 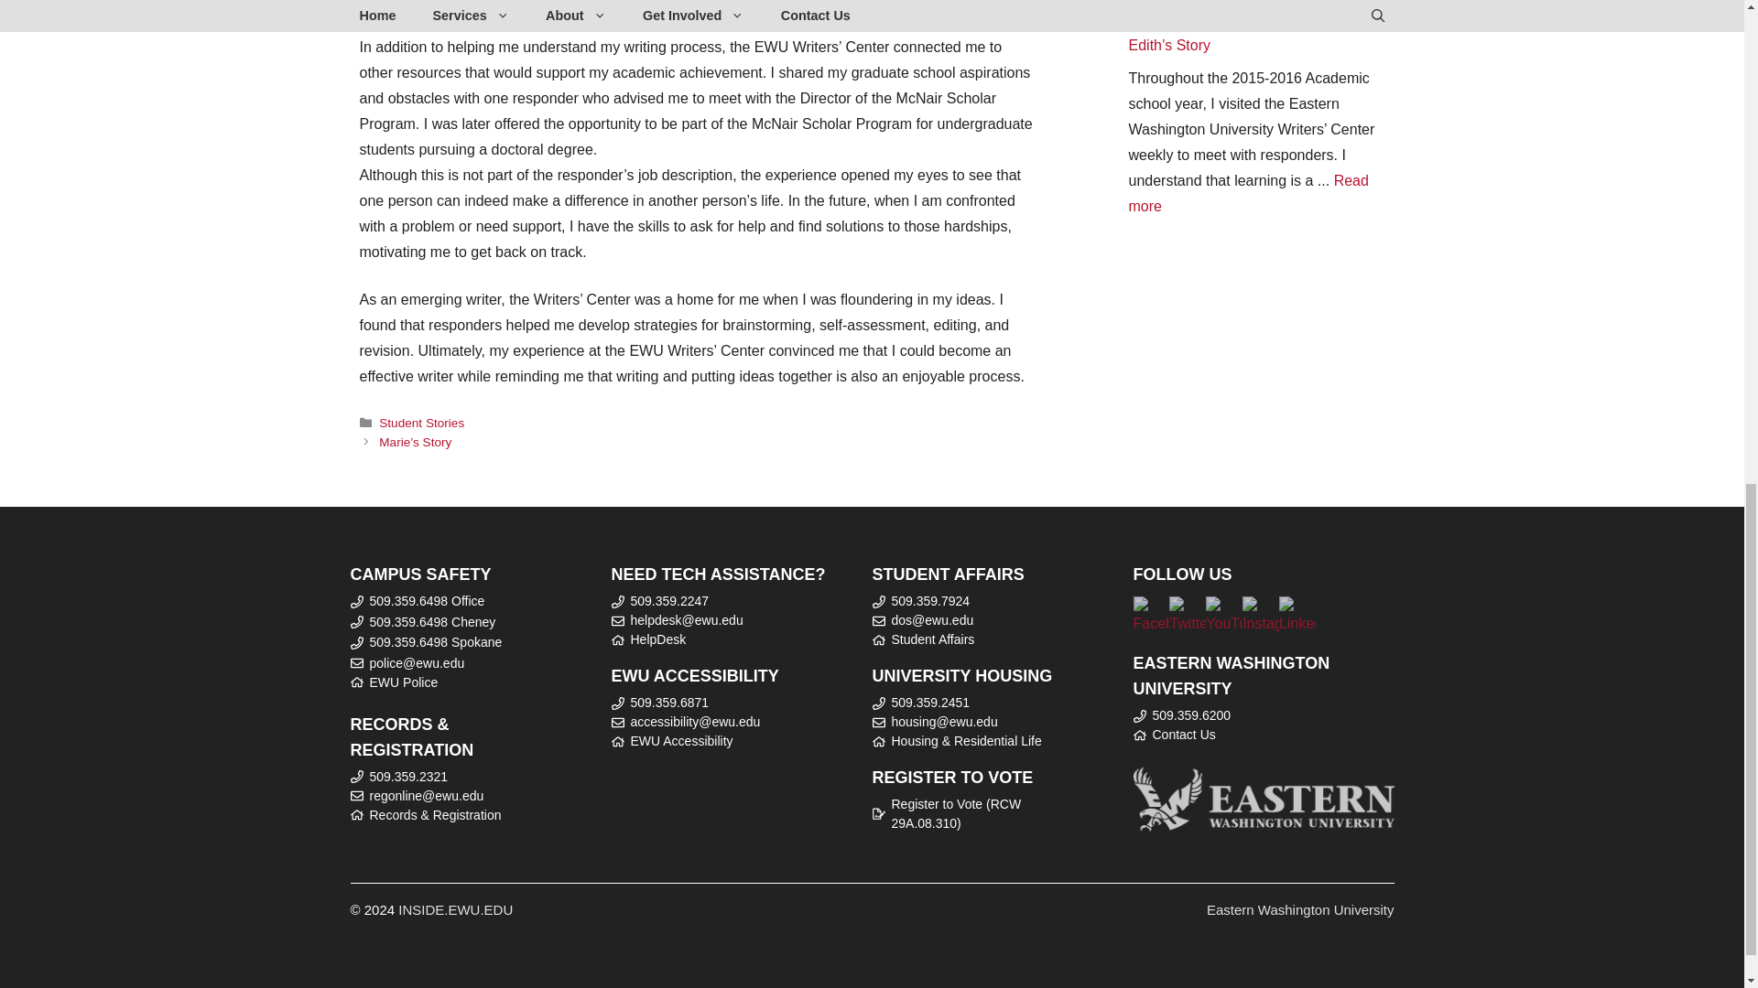 What do you see at coordinates (408, 777) in the screenshot?
I see `509.359.2321` at bounding box center [408, 777].